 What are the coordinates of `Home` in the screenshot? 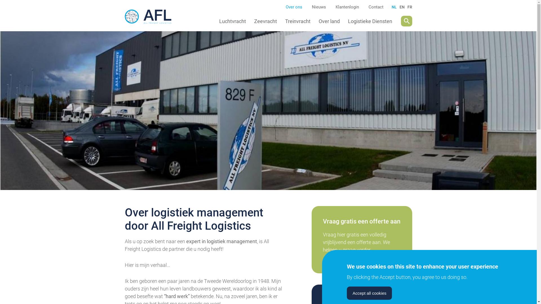 It's located at (152, 21).